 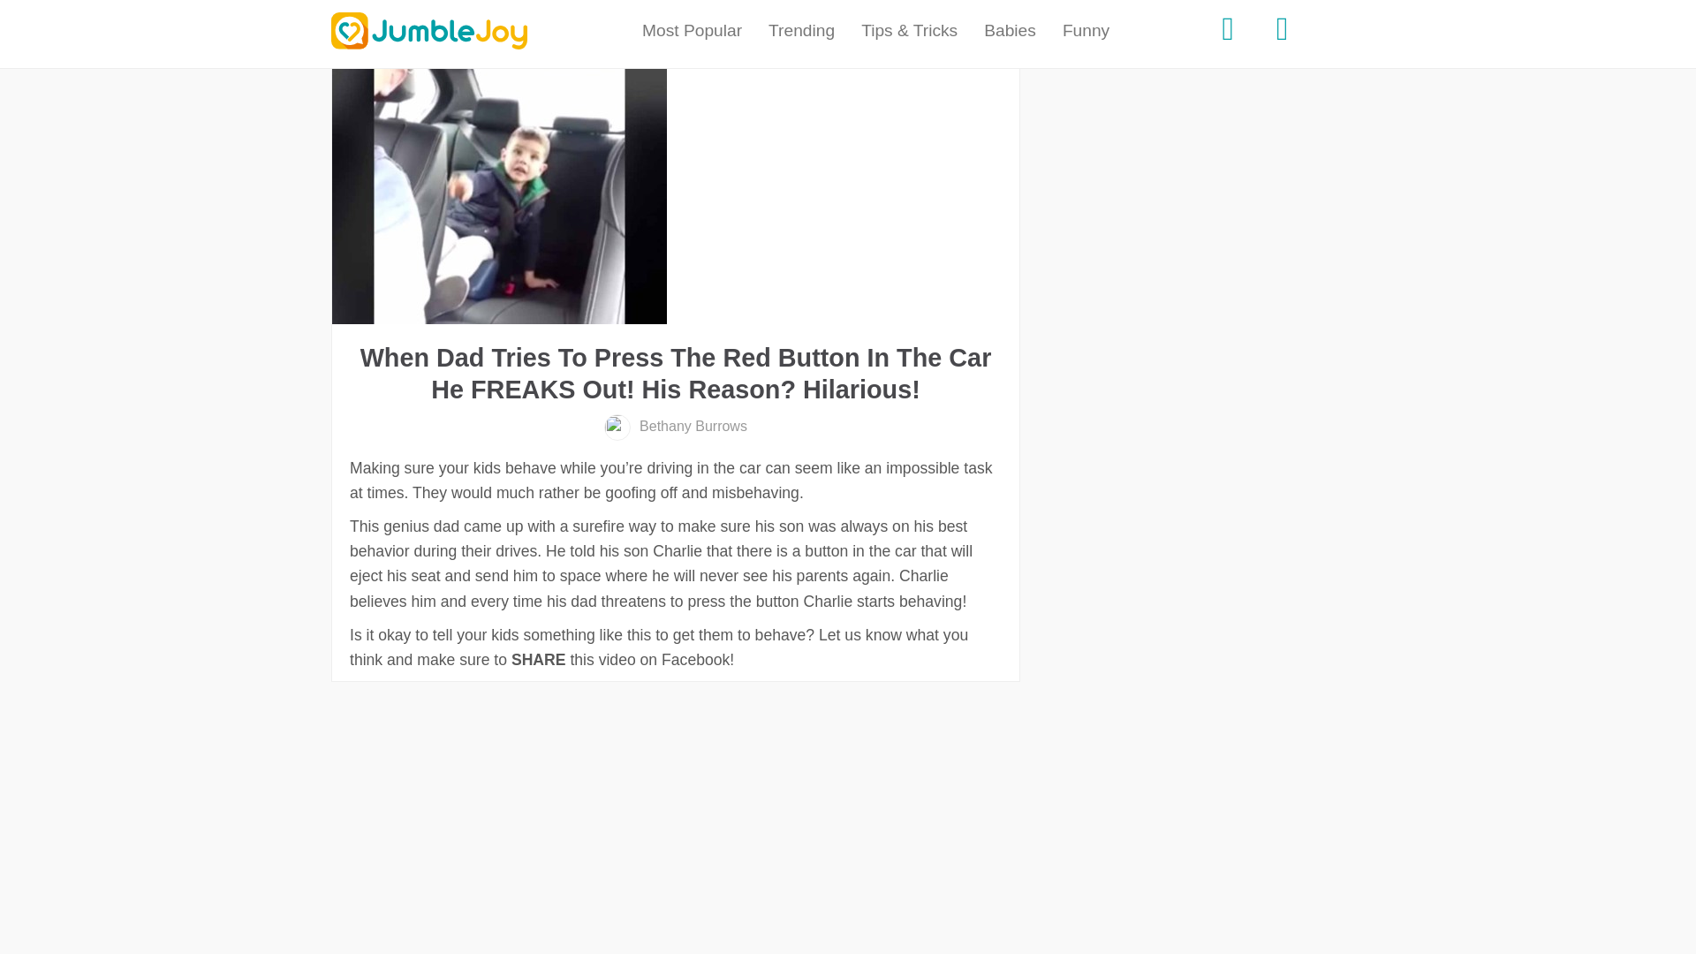 I want to click on Babies, so click(x=1010, y=31).